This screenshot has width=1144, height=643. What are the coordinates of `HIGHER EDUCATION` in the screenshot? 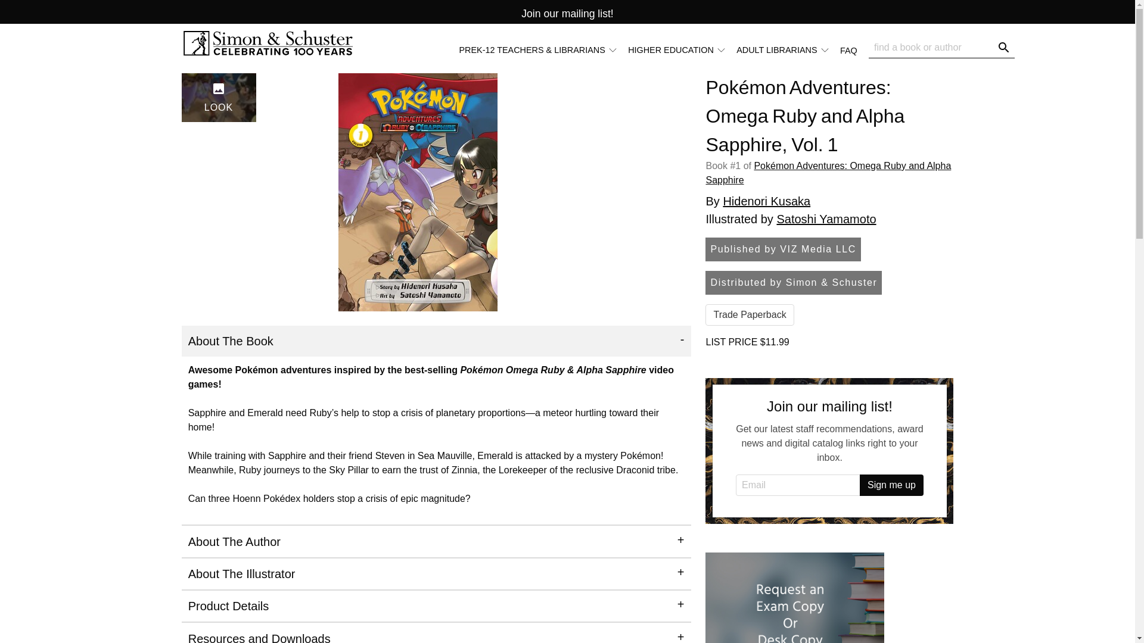 It's located at (677, 50).